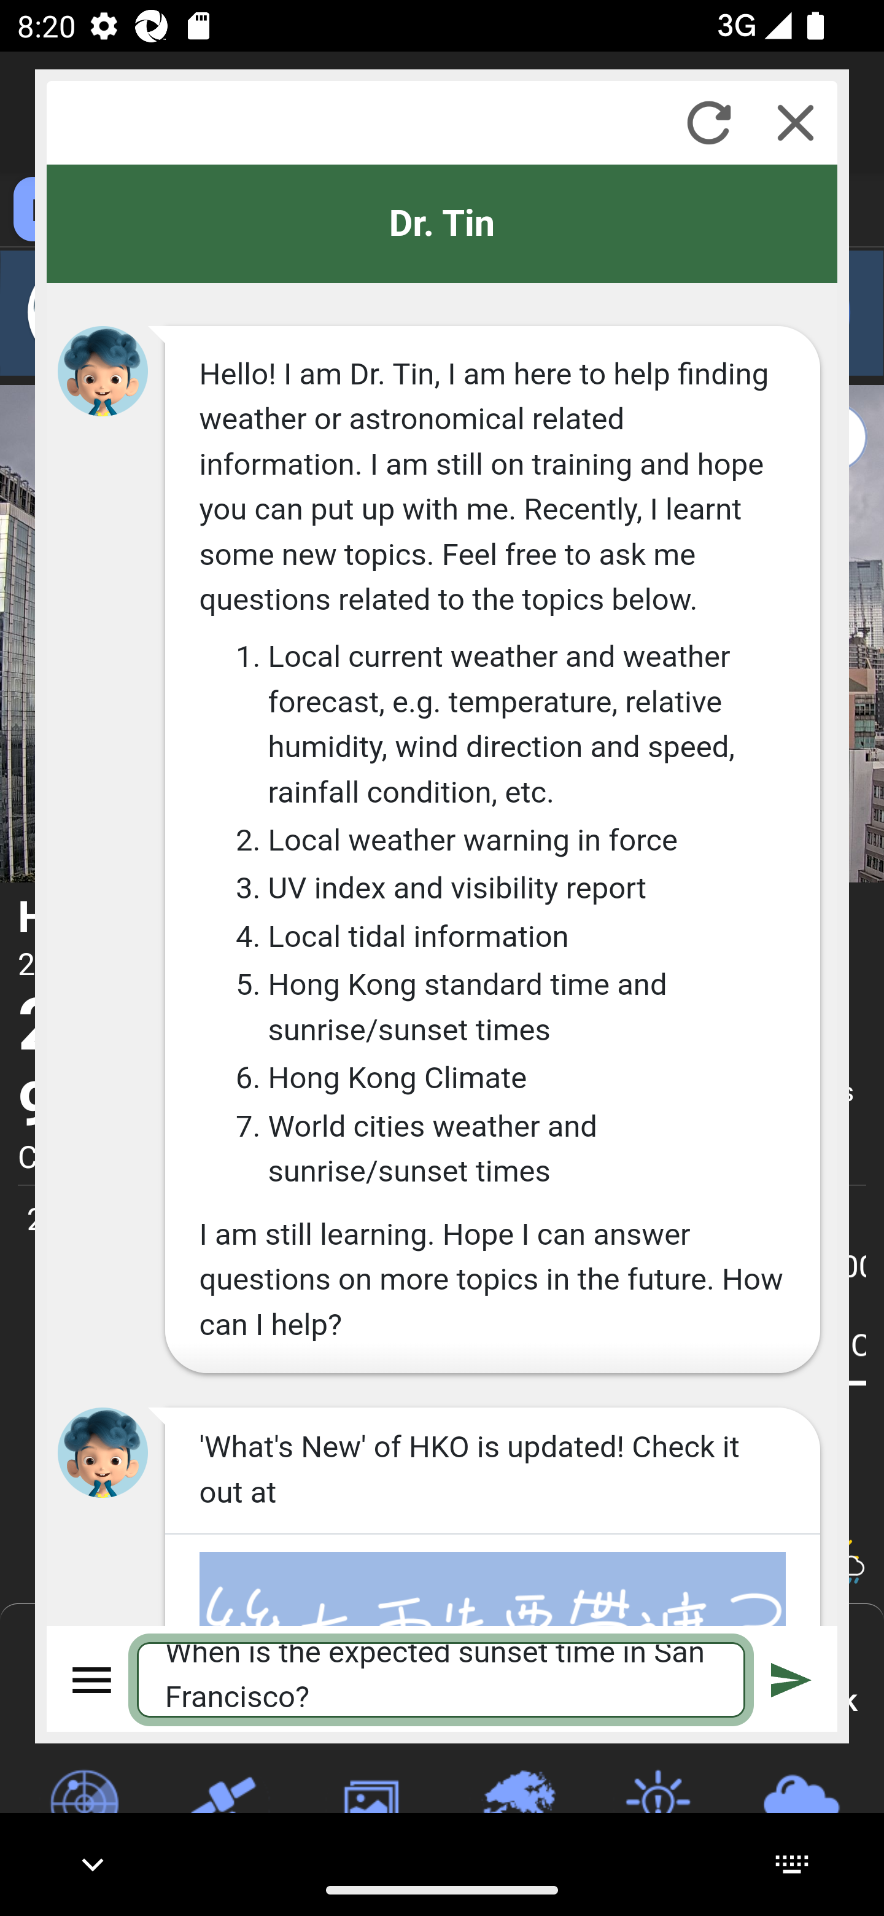  What do you see at coordinates (791, 1679) in the screenshot?
I see `Submit` at bounding box center [791, 1679].